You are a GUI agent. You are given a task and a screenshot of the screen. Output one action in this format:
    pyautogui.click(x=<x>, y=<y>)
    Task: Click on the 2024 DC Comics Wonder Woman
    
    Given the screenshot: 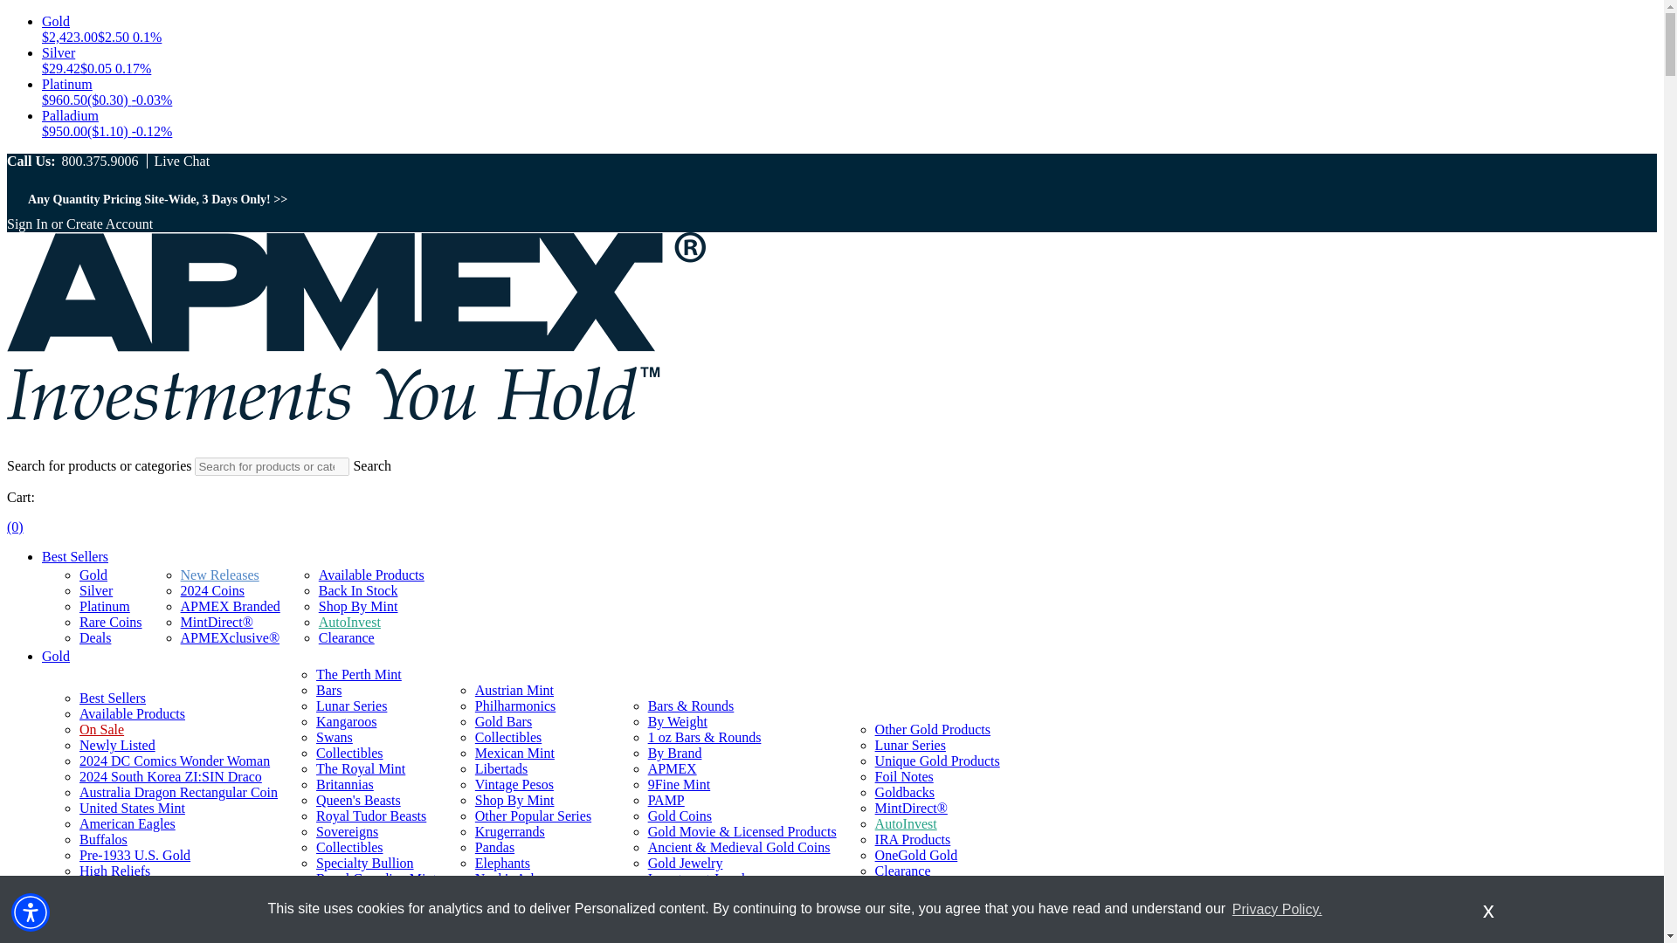 What is the action you would take?
    pyautogui.click(x=175, y=761)
    